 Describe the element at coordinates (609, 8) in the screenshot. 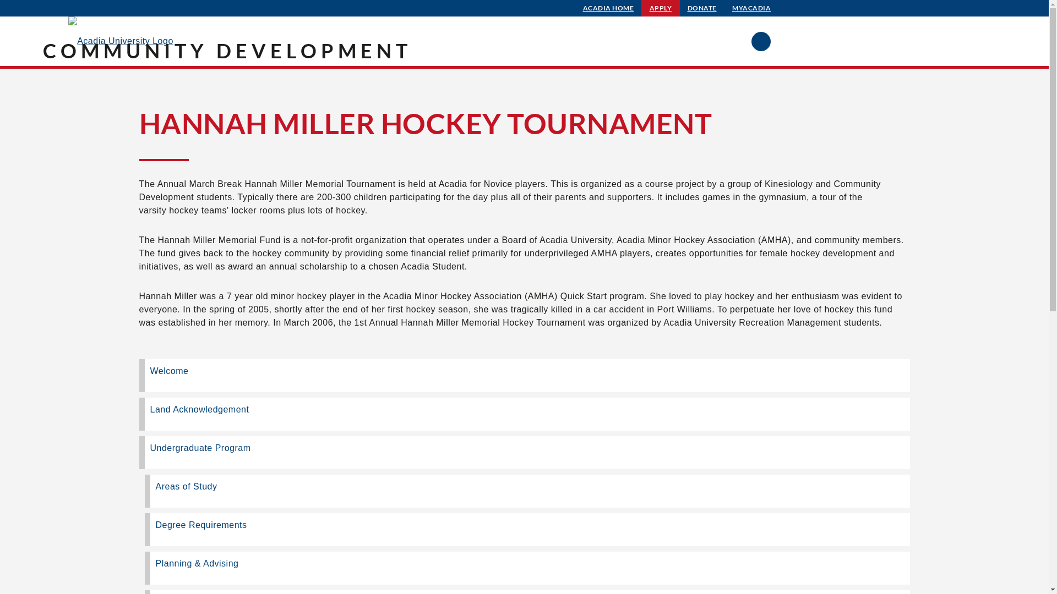

I see `ACADIA HOME` at that location.